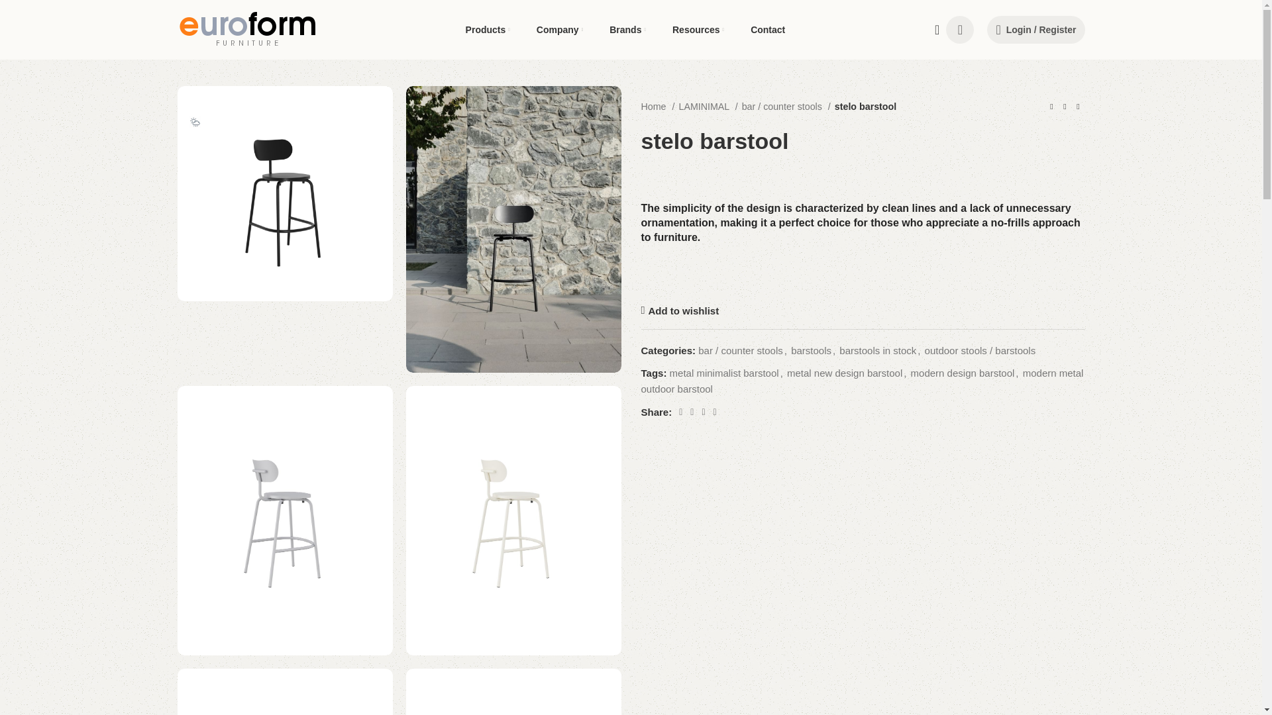  Describe the element at coordinates (933, 29) in the screenshot. I see `Search` at that location.